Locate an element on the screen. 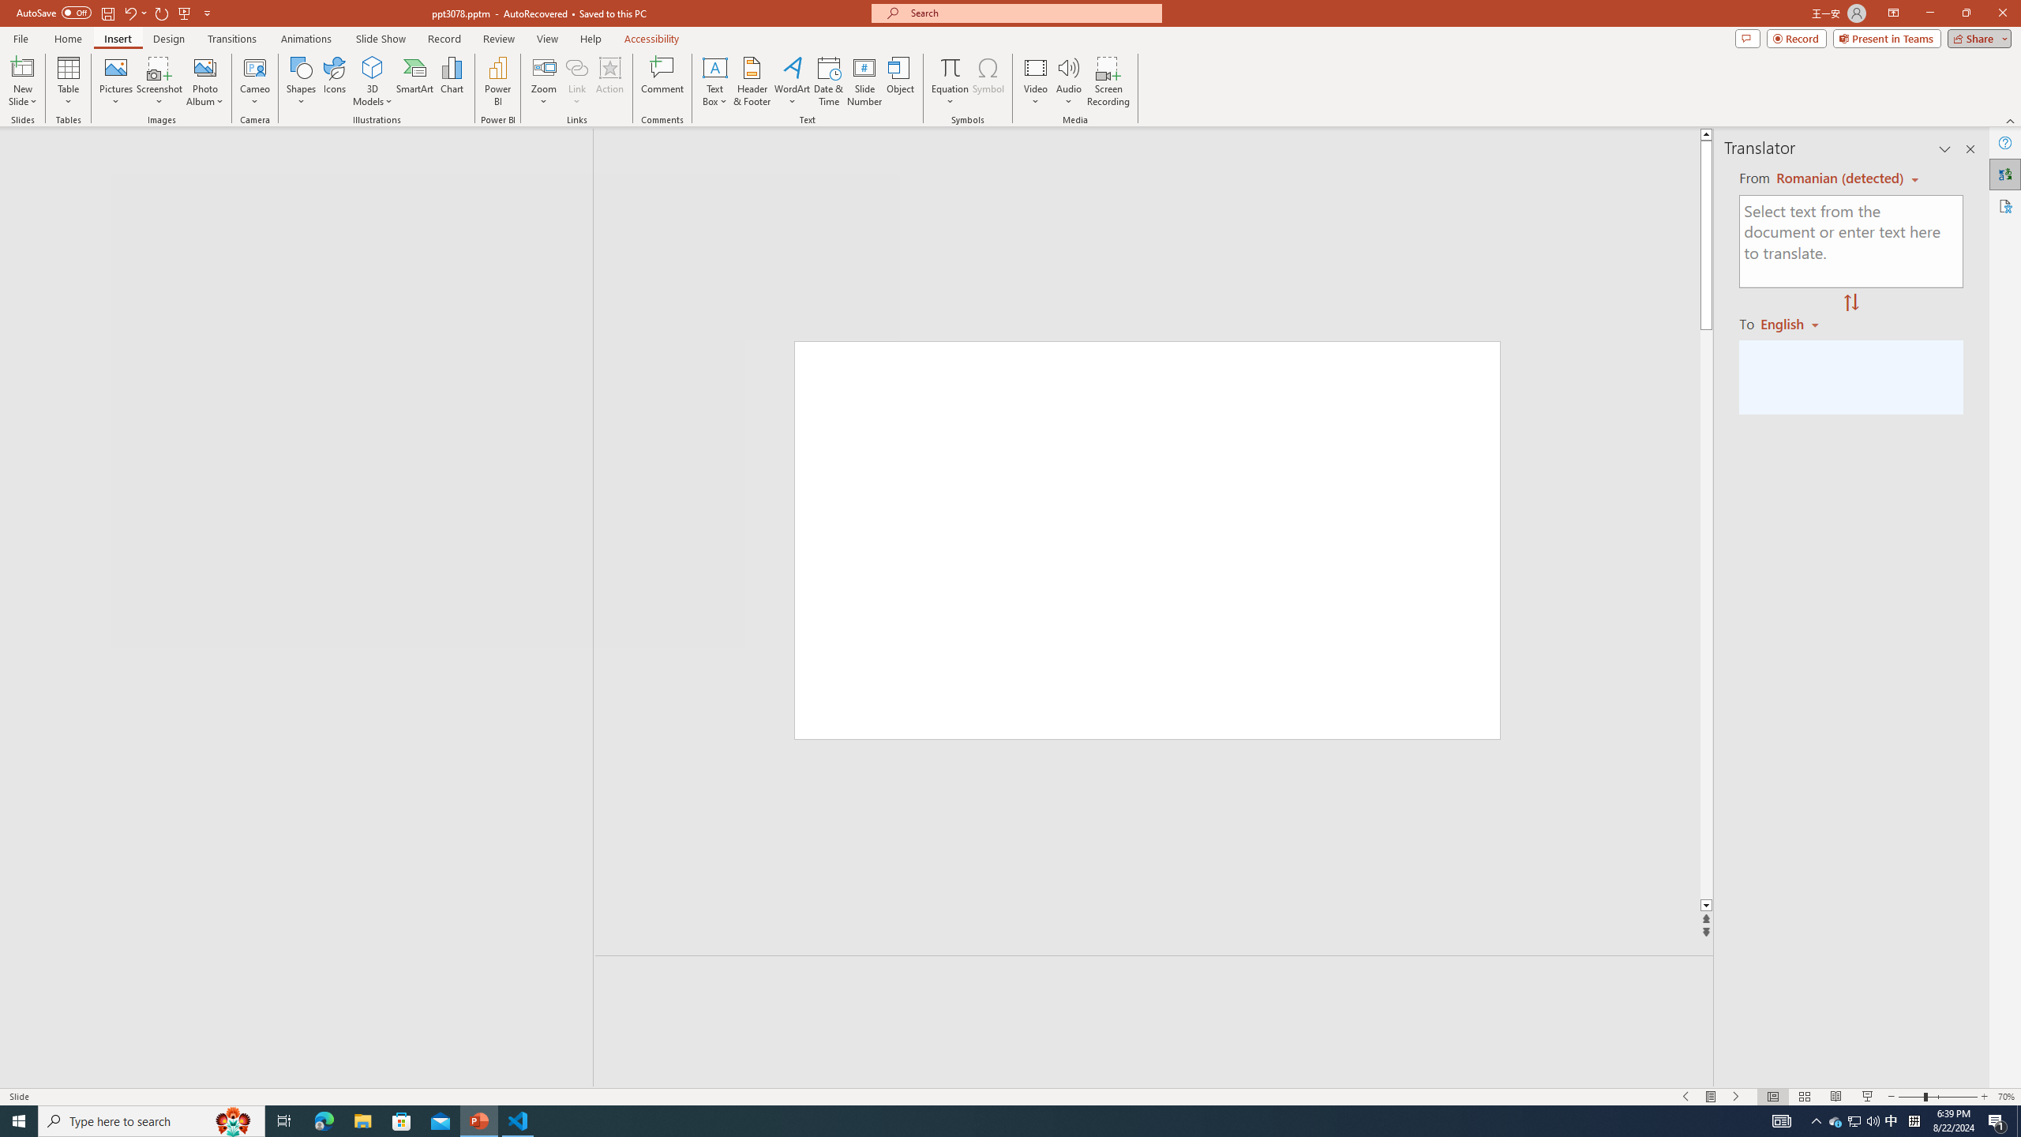 This screenshot has height=1137, width=2021. SmartArt... is located at coordinates (415, 81).